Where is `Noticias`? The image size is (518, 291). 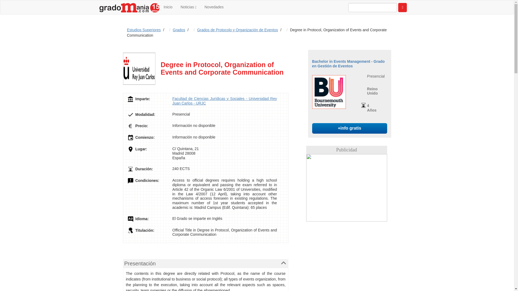 Noticias is located at coordinates (188, 7).